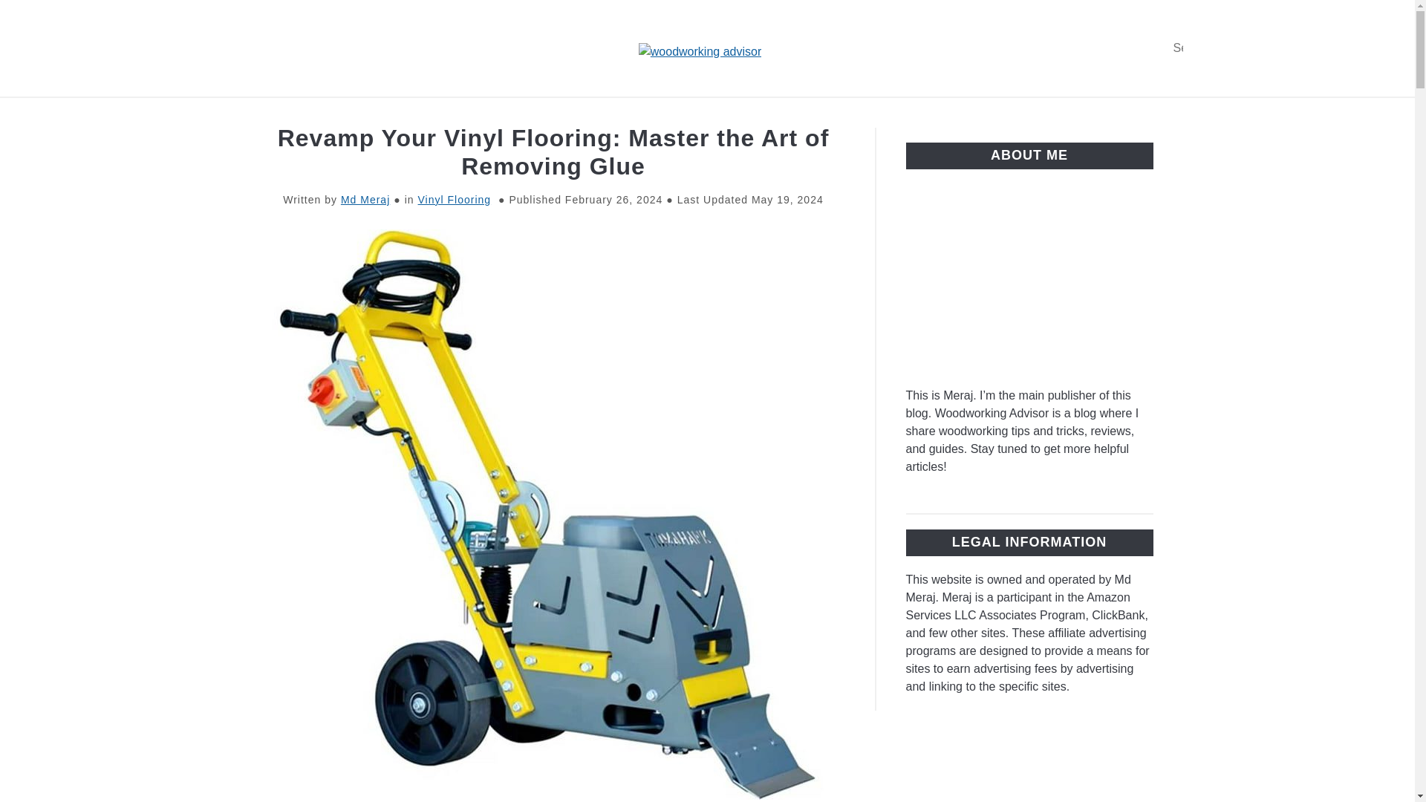 The width and height of the screenshot is (1426, 802). What do you see at coordinates (732, 114) in the screenshot?
I see `WOODWORKING SAWS` at bounding box center [732, 114].